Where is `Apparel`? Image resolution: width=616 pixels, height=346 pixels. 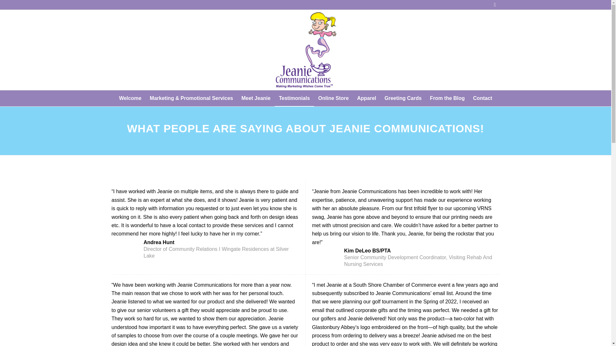 Apparel is located at coordinates (367, 98).